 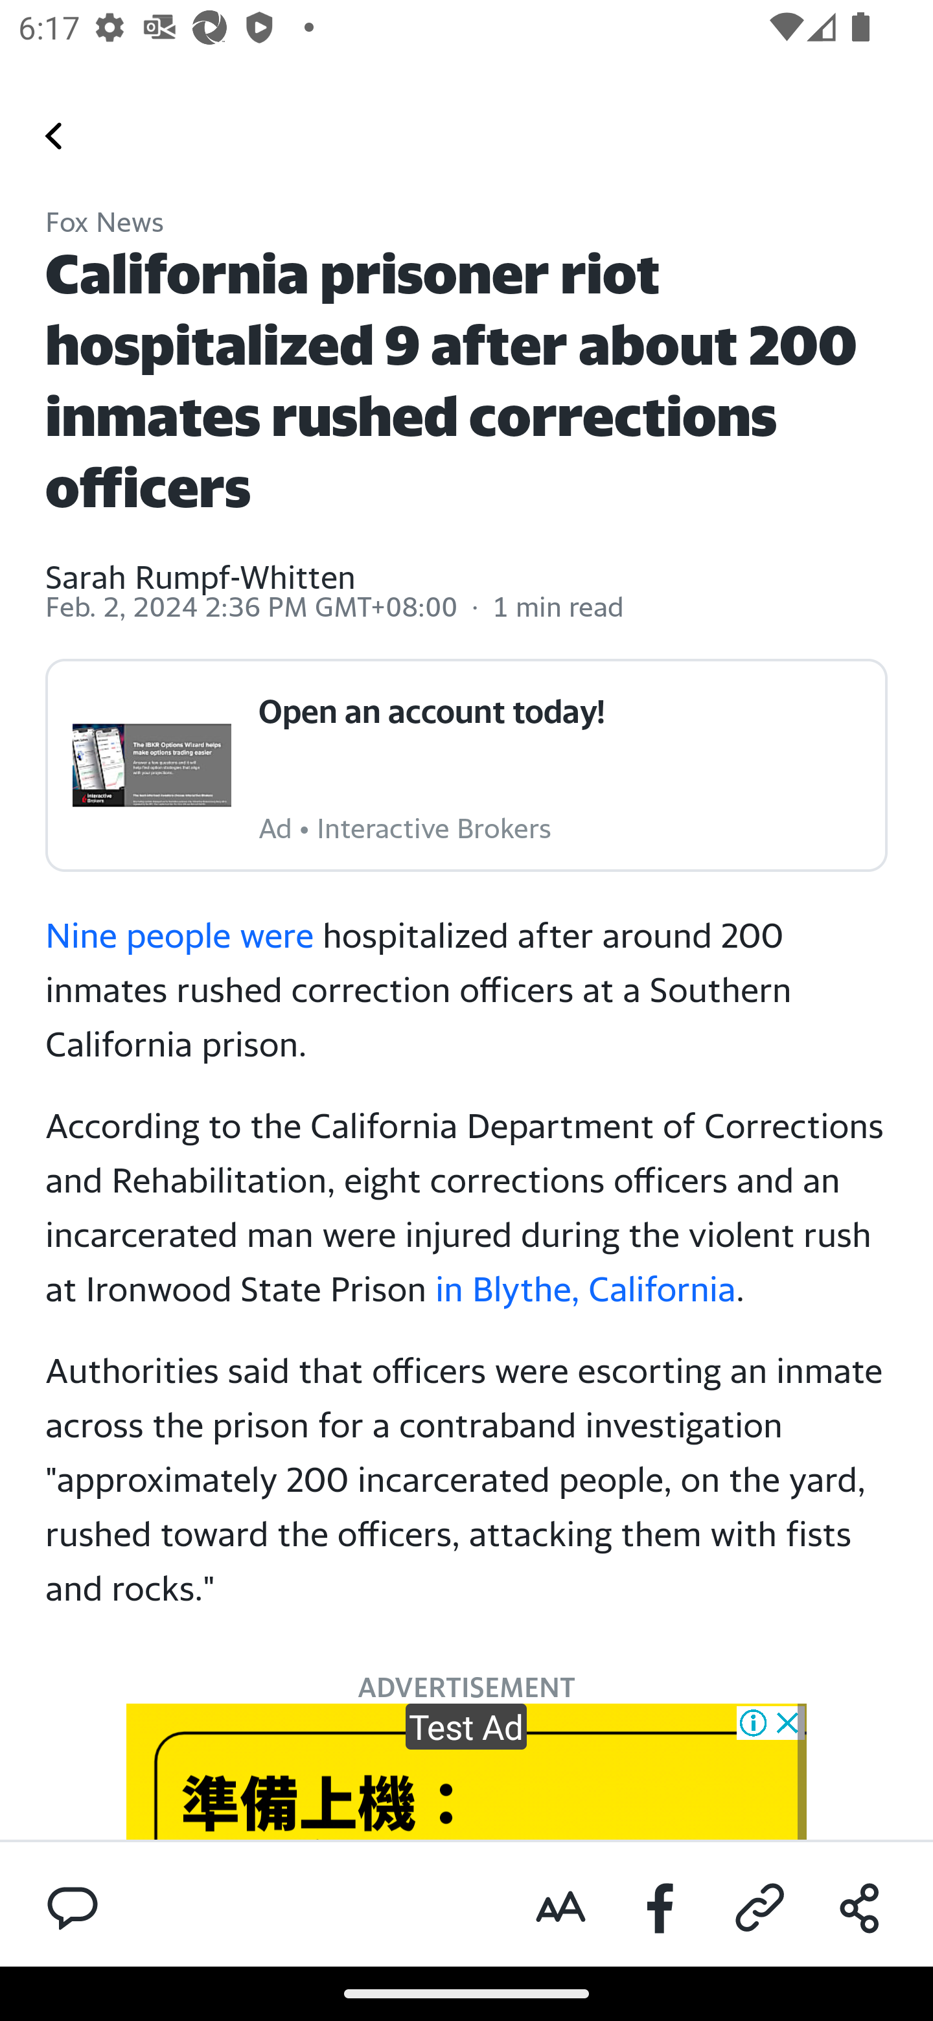 I want to click on 準備上機：‌   直飛新加坡！‌ 飛往‌ 新加坡‌ 單程票價‌ HKD‌ 7‌ 20‌ 起‌ *‌, so click(x=466, y=1771).